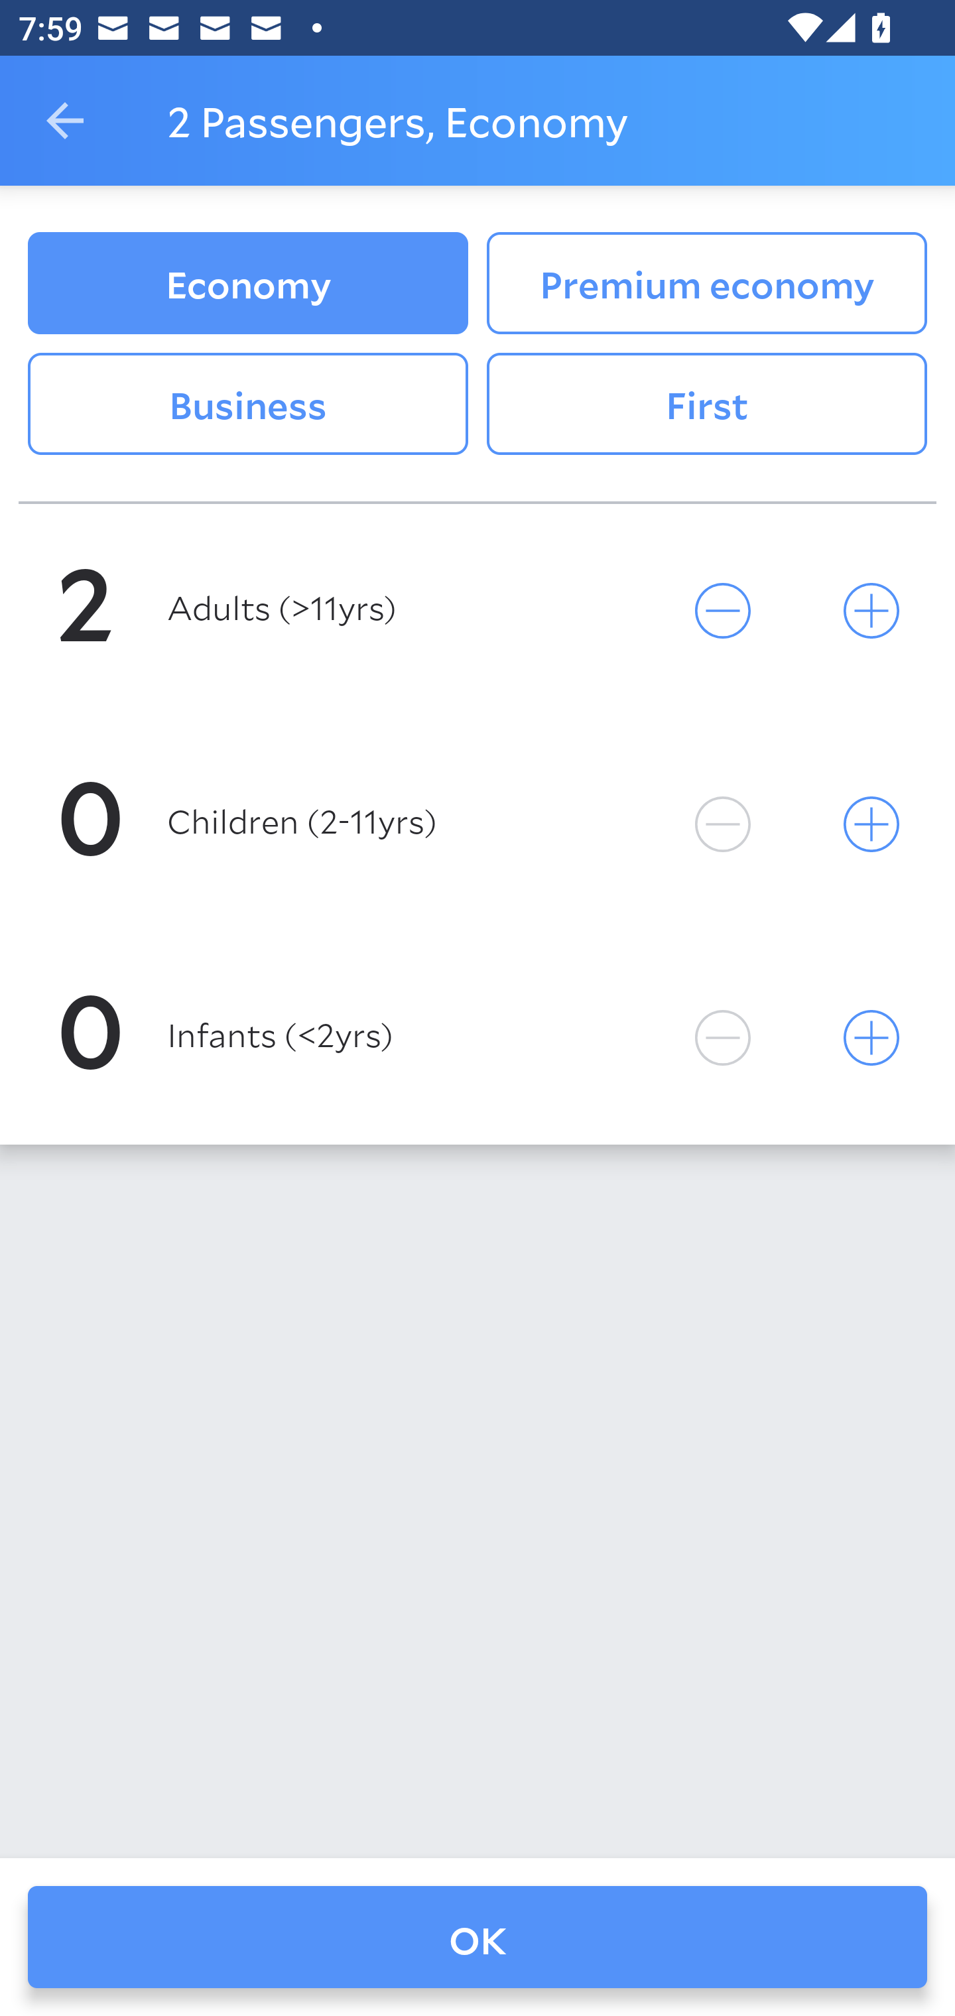  What do you see at coordinates (247, 283) in the screenshot?
I see `Economy` at bounding box center [247, 283].